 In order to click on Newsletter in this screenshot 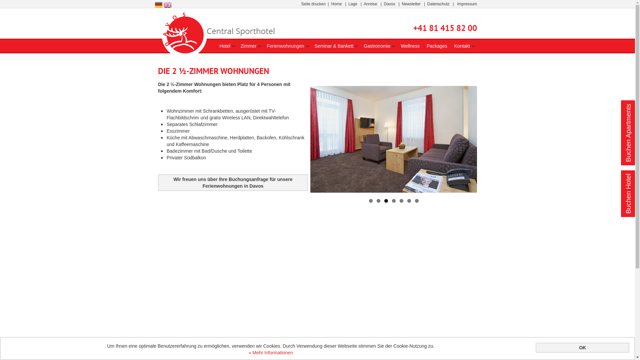, I will do `click(411, 4)`.